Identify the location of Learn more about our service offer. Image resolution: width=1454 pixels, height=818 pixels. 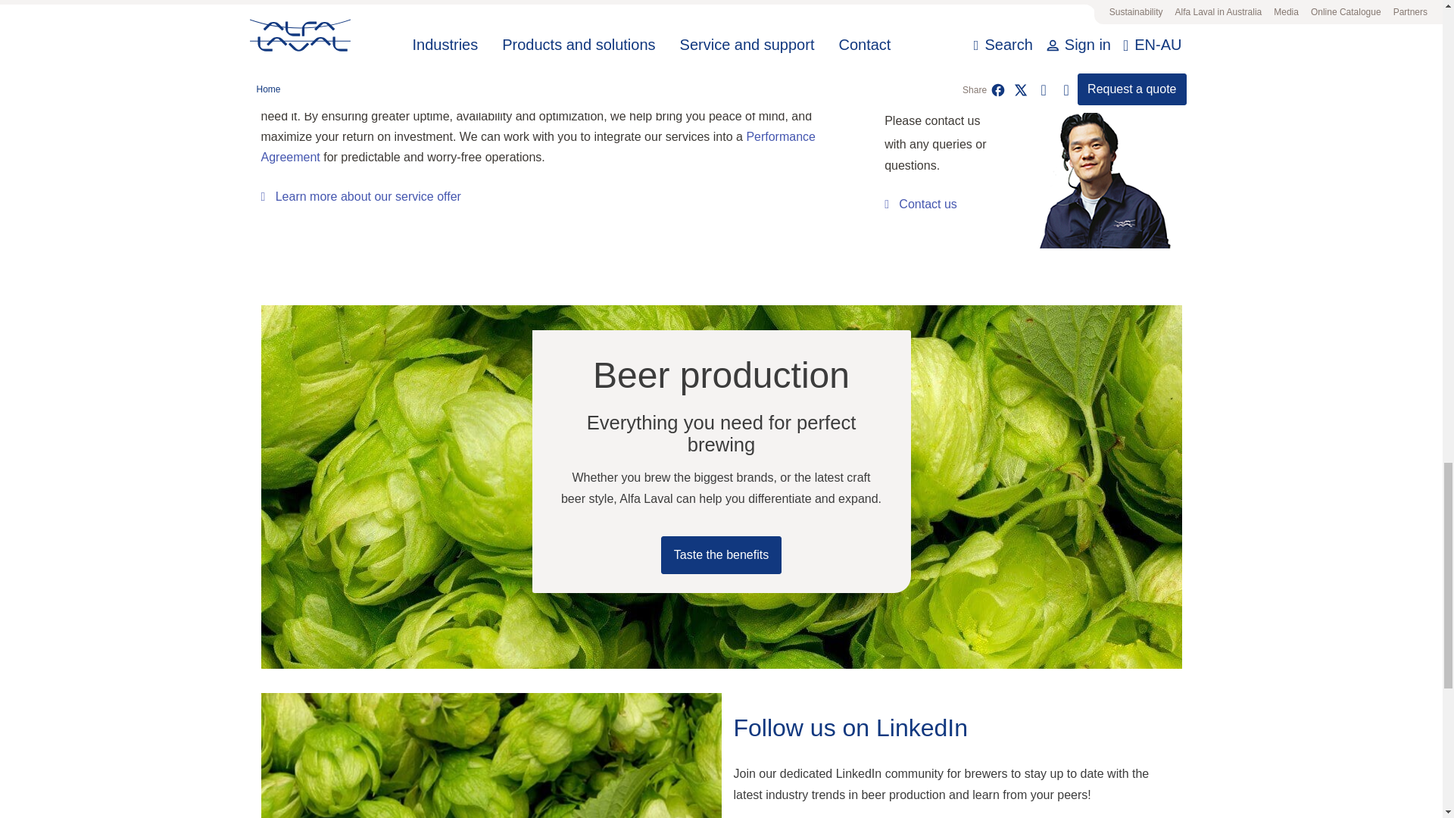
(360, 197).